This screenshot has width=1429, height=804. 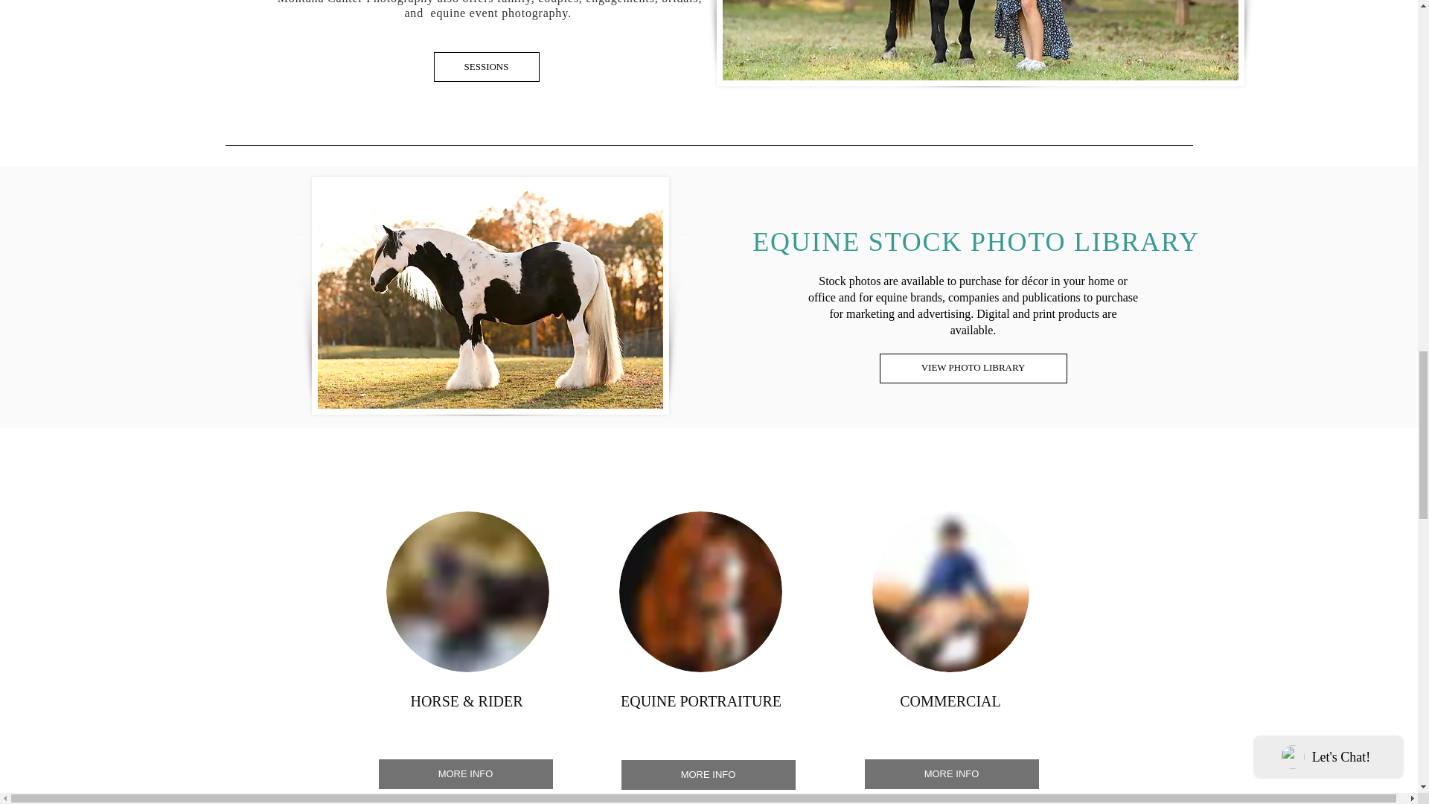 What do you see at coordinates (467, 591) in the screenshot?
I see `guy2.jpg` at bounding box center [467, 591].